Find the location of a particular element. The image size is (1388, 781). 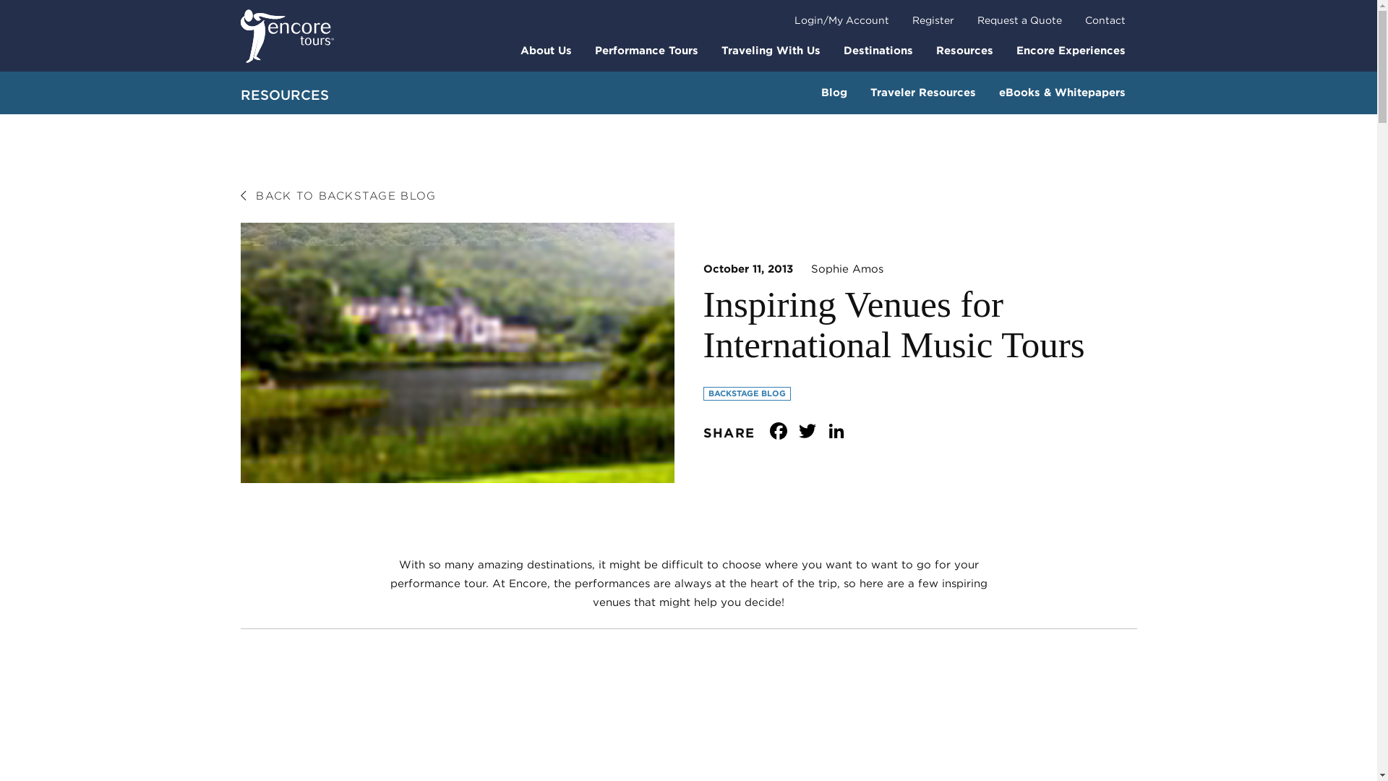

About Us is located at coordinates (546, 50).